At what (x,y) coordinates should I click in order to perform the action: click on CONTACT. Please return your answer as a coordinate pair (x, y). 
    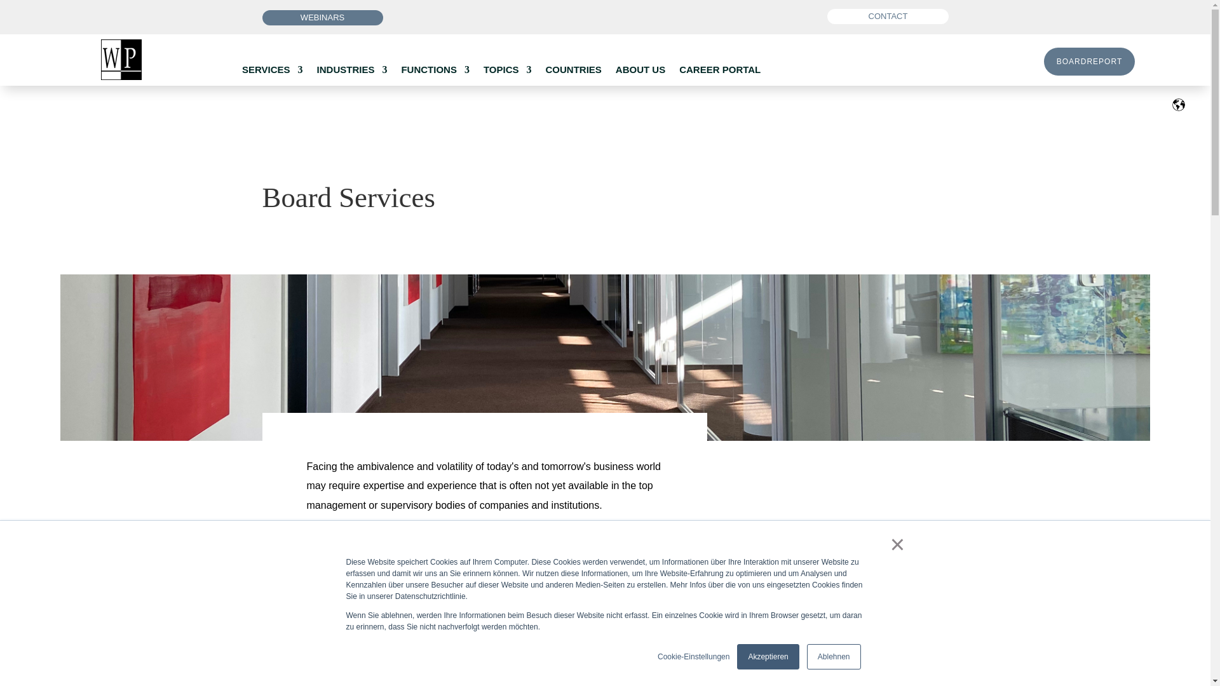
    Looking at the image, I should click on (887, 17).